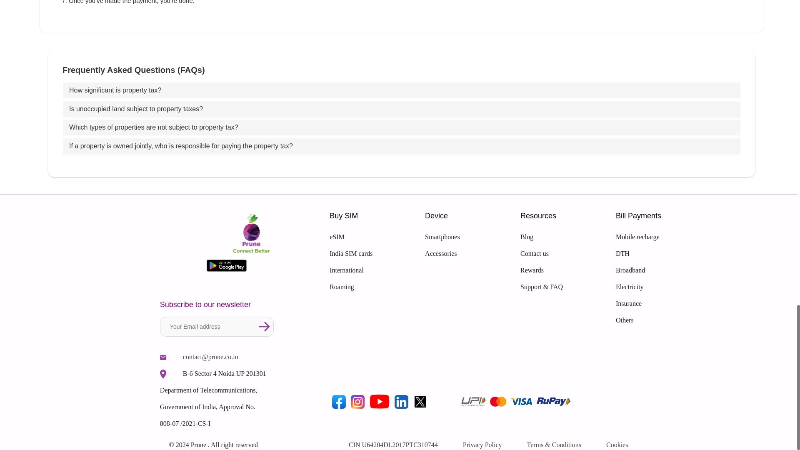 Image resolution: width=800 pixels, height=450 pixels. Describe the element at coordinates (163, 357) in the screenshot. I see `Prune` at that location.